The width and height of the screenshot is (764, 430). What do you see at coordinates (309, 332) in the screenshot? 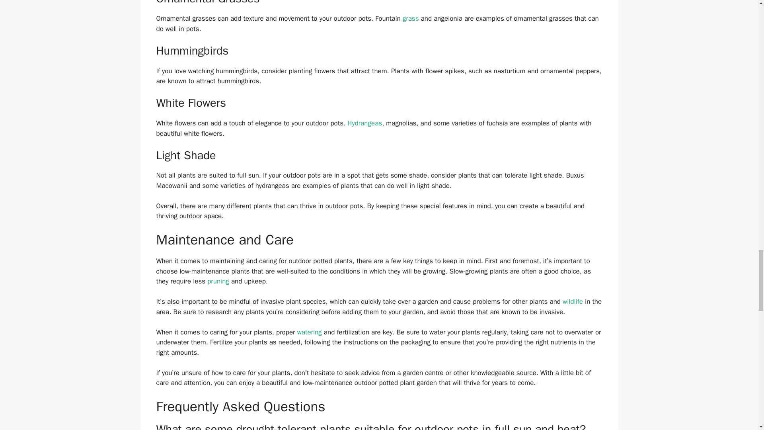
I see `watering` at bounding box center [309, 332].